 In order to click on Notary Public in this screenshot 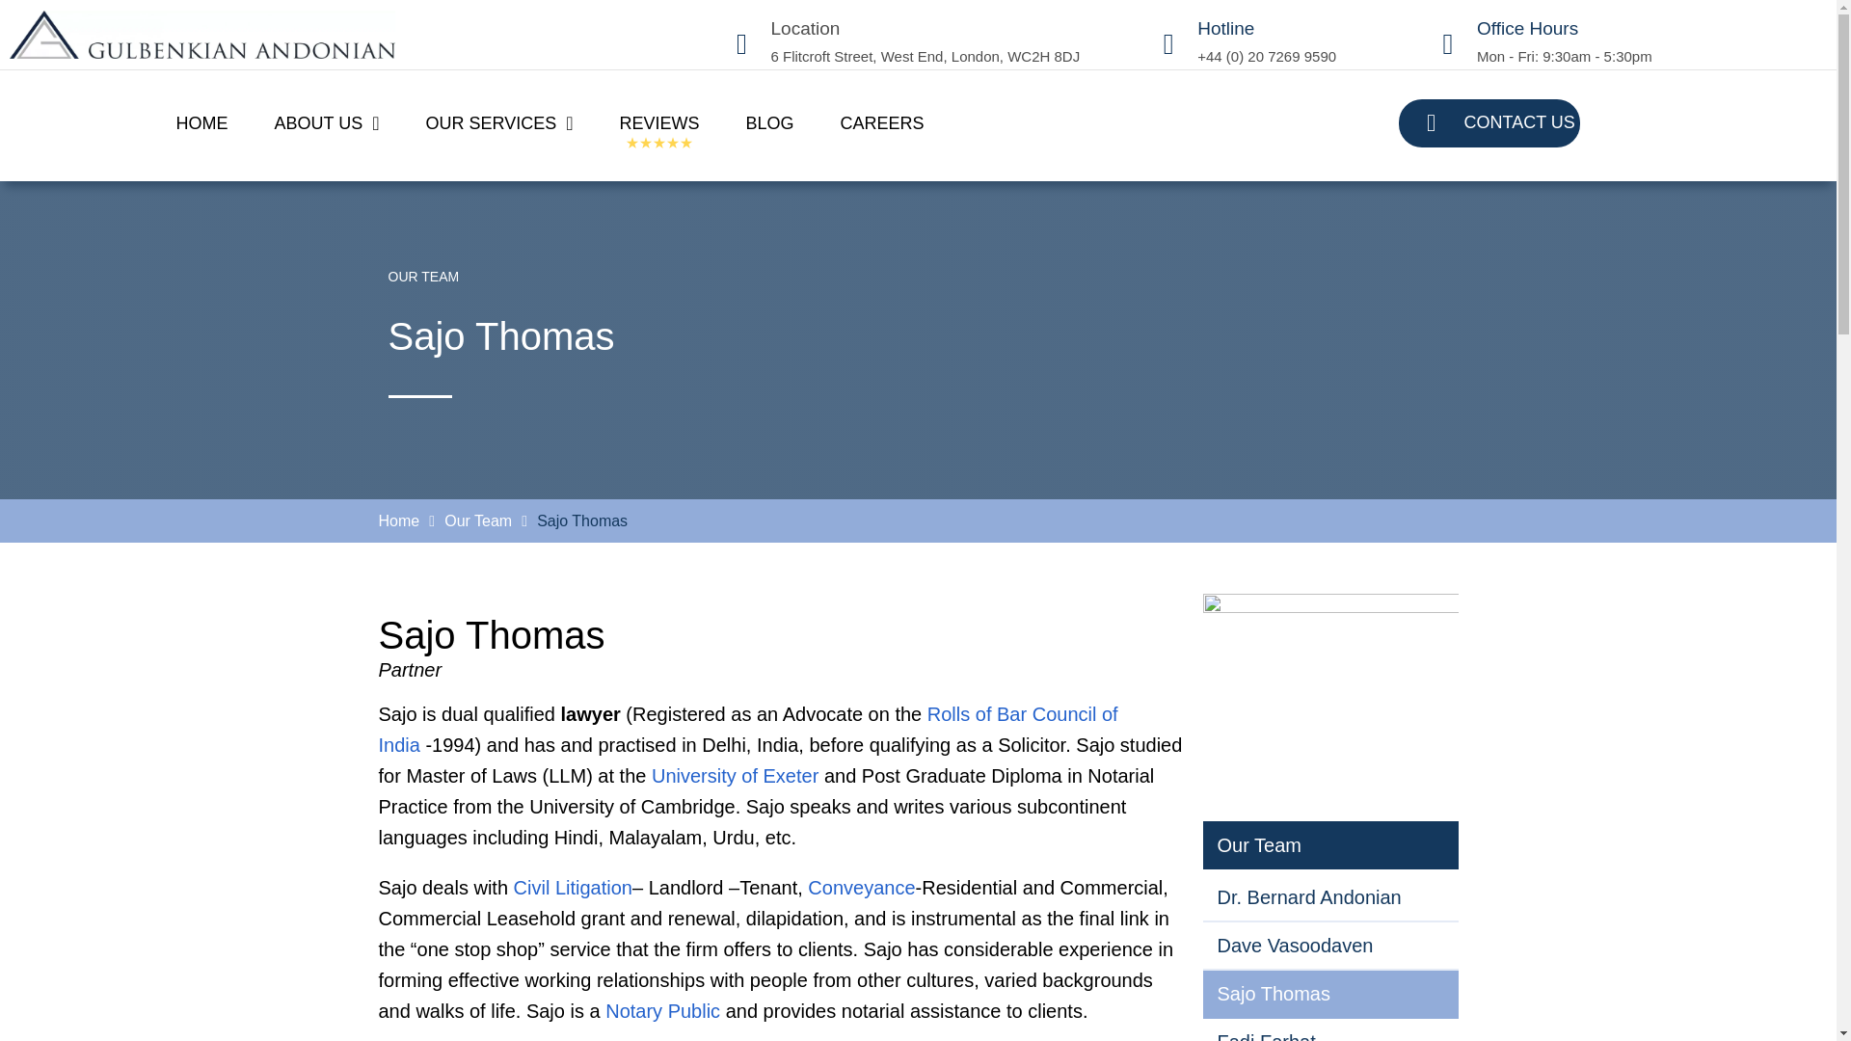, I will do `click(661, 1010)`.